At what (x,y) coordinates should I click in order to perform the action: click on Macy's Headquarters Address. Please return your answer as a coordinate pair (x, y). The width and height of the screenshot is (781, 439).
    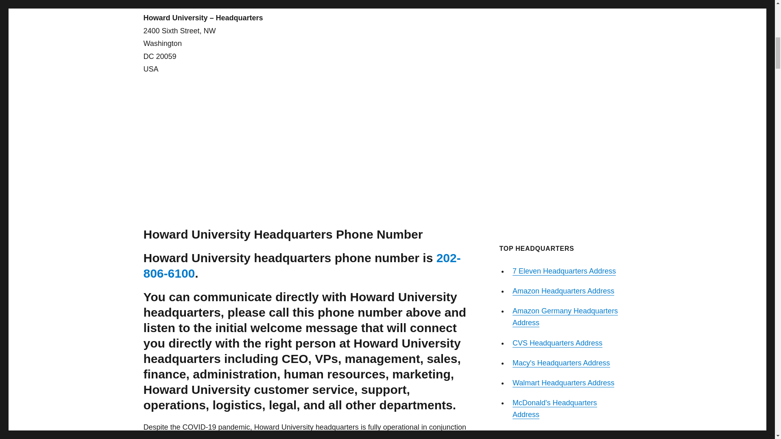
    Looking at the image, I should click on (561, 363).